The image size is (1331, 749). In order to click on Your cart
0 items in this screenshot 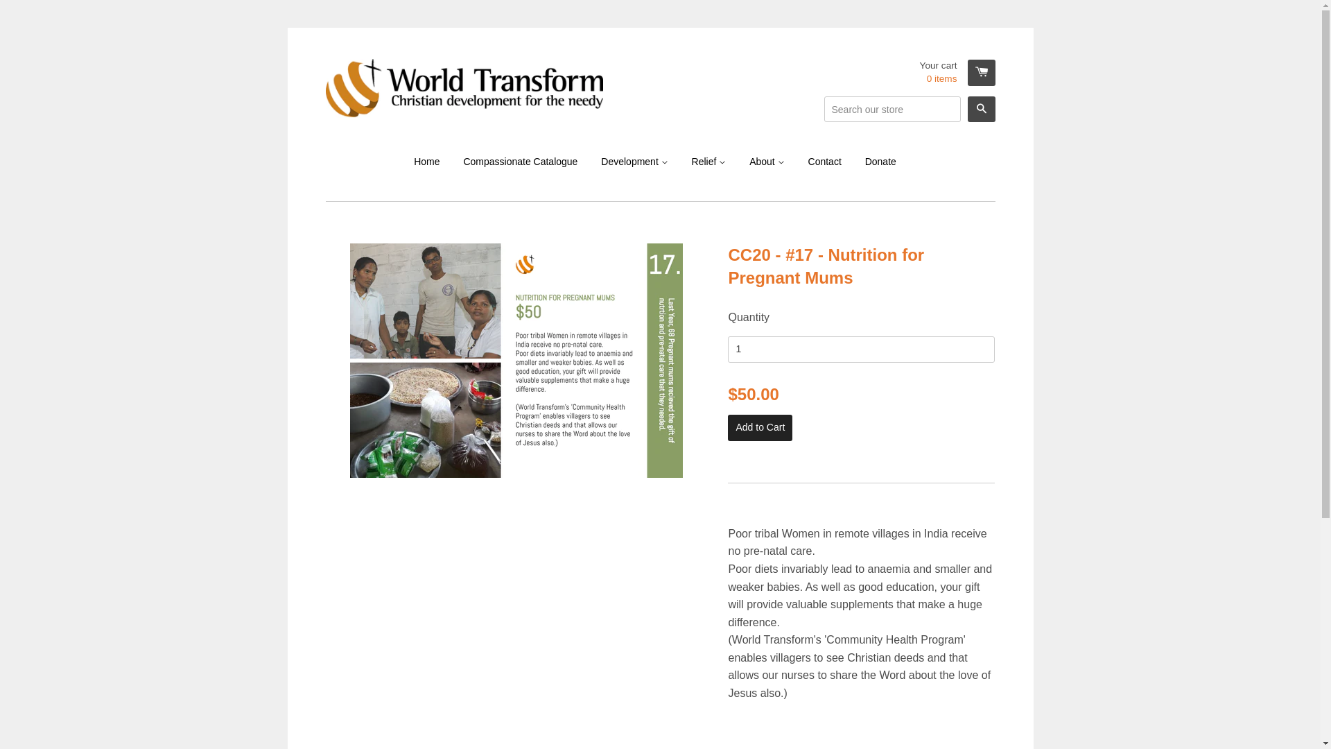, I will do `click(958, 73)`.